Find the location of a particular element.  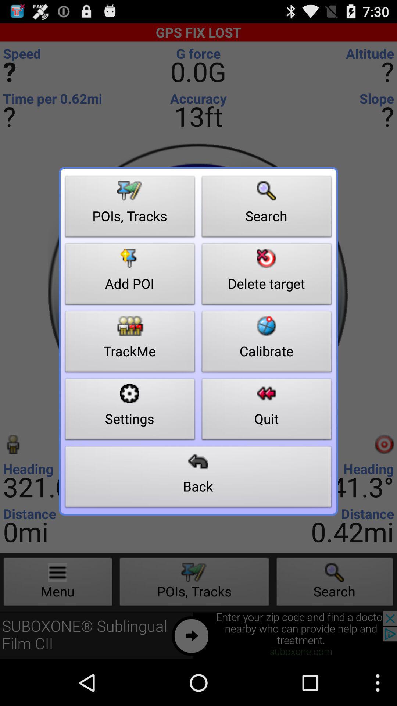

press icon next to the add poi button is located at coordinates (267, 343).